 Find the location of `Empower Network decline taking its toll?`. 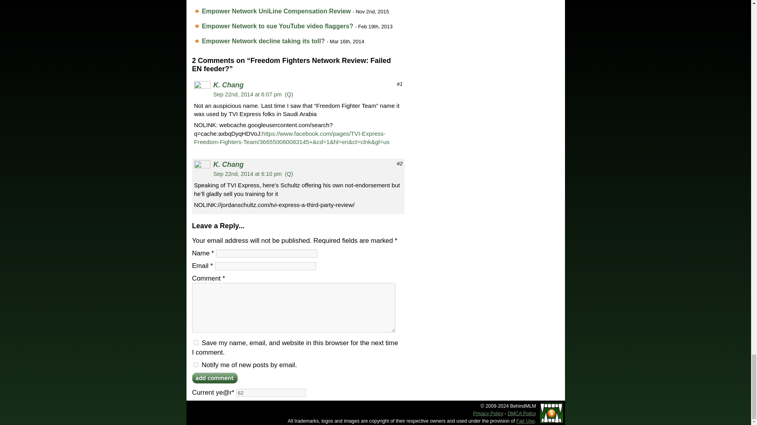

Empower Network decline taking its toll? is located at coordinates (263, 41).